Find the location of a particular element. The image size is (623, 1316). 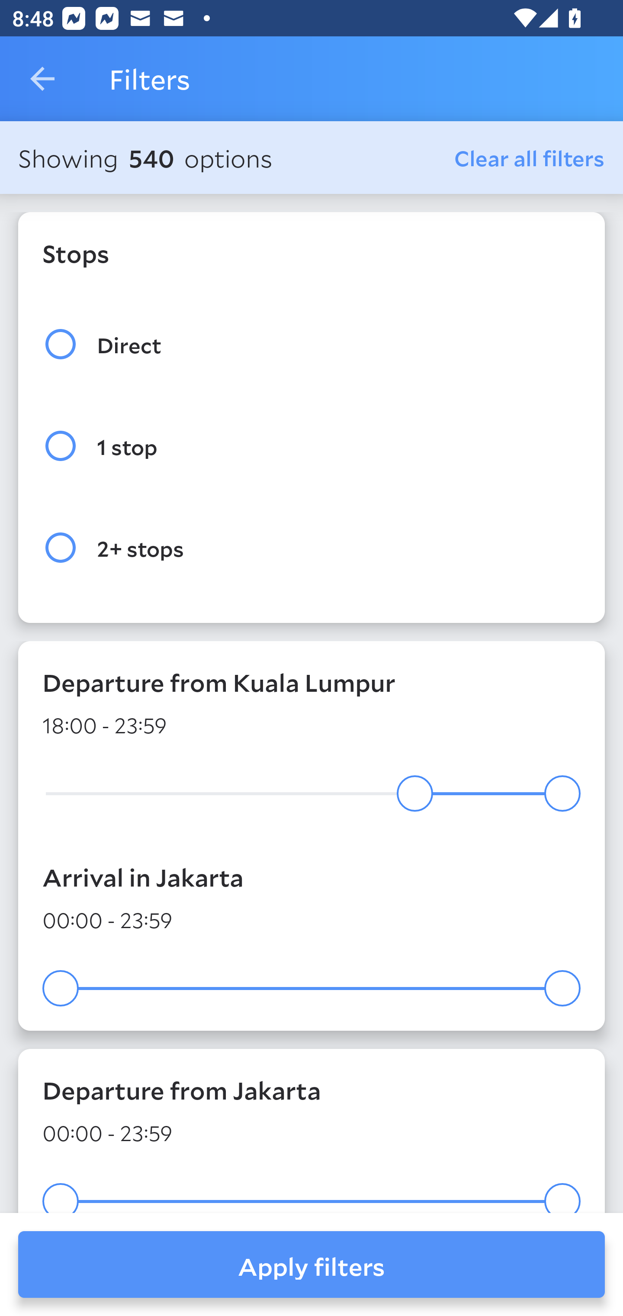

Clear all filters is located at coordinates (530, 158).